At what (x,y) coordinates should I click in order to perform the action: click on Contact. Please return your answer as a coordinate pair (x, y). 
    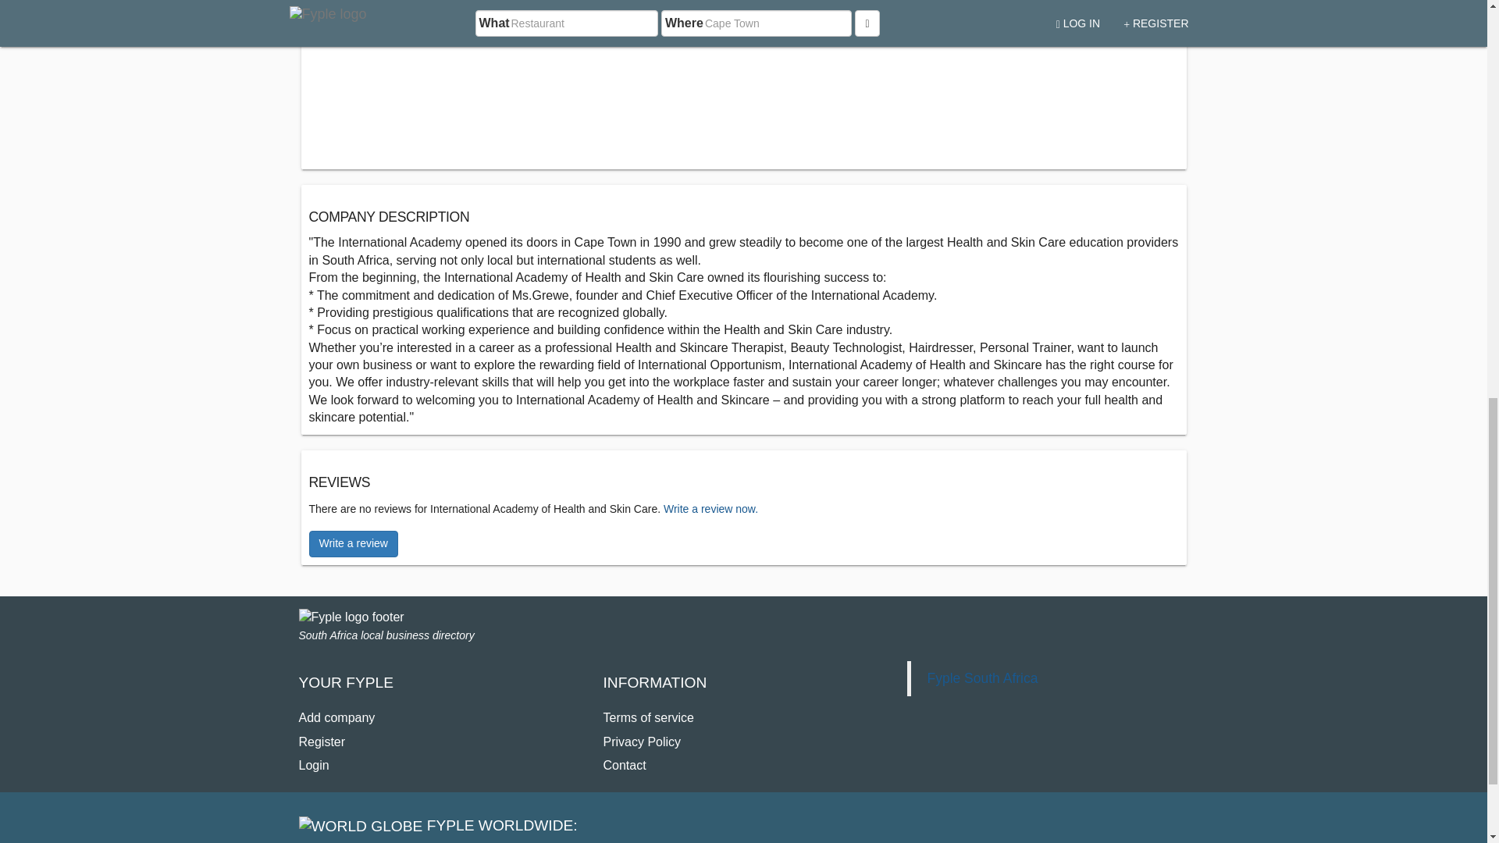
    Looking at the image, I should click on (624, 765).